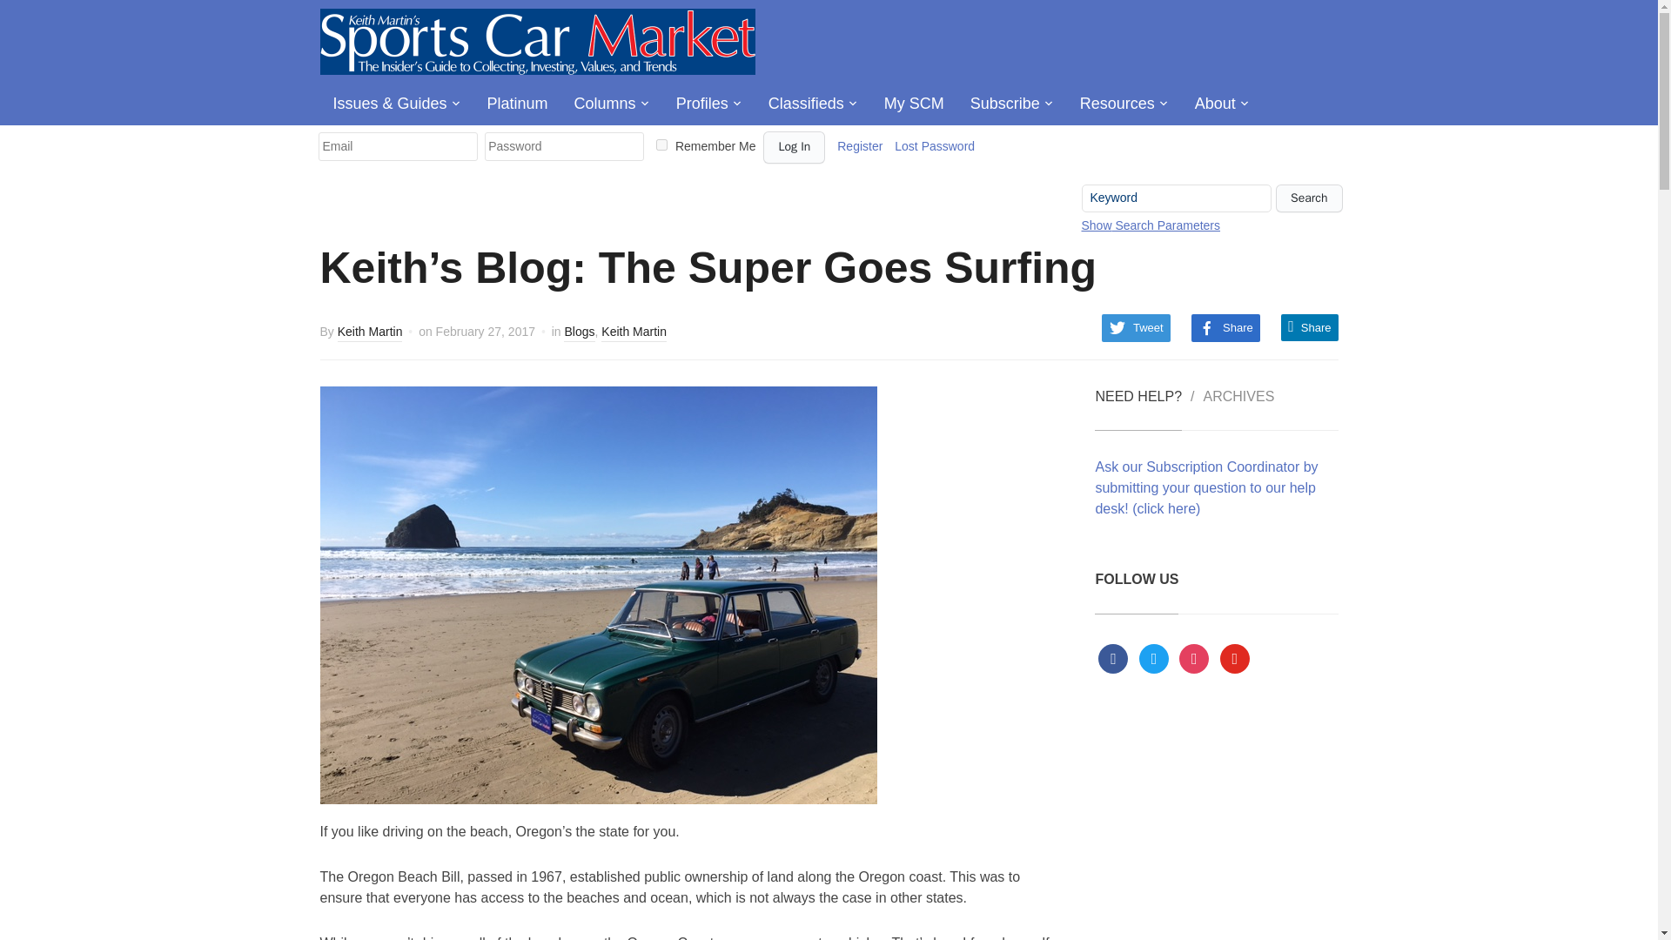 The image size is (1671, 940). I want to click on Share this on Facebook, so click(1225, 327).